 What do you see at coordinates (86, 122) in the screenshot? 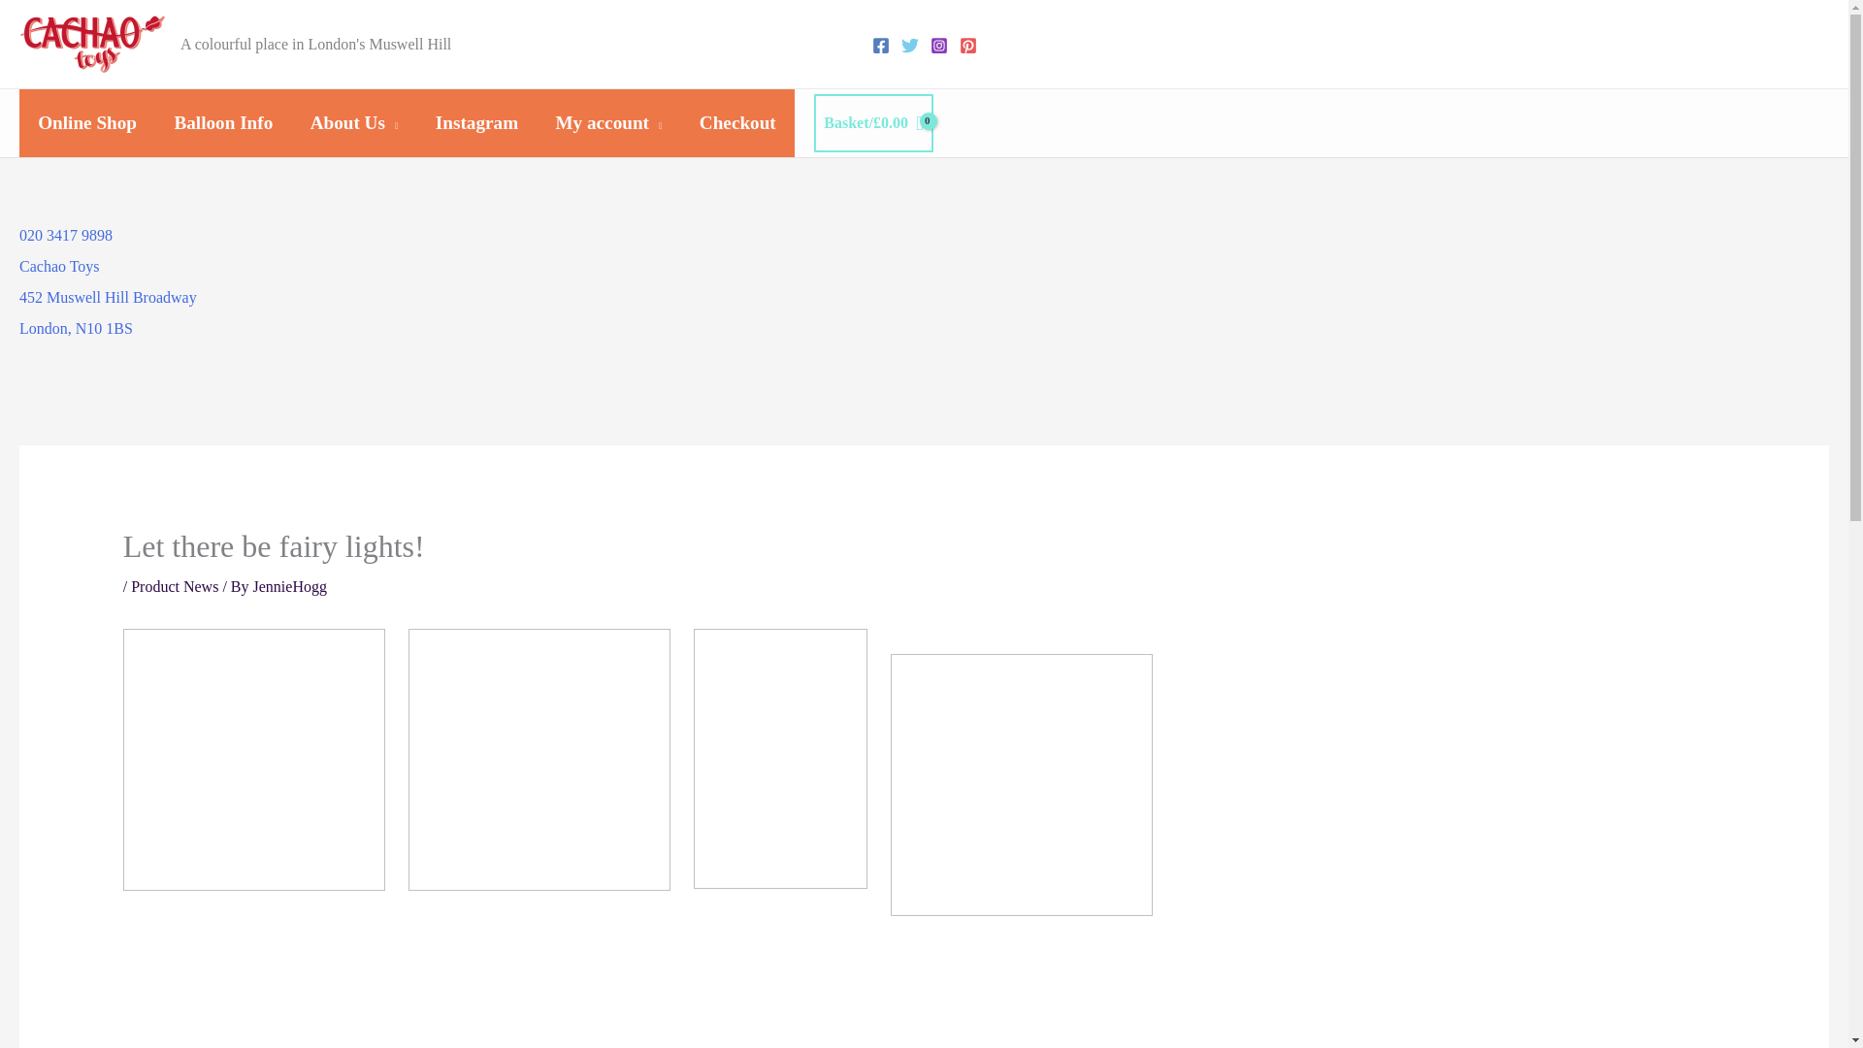
I see `020 3417 9898` at bounding box center [86, 122].